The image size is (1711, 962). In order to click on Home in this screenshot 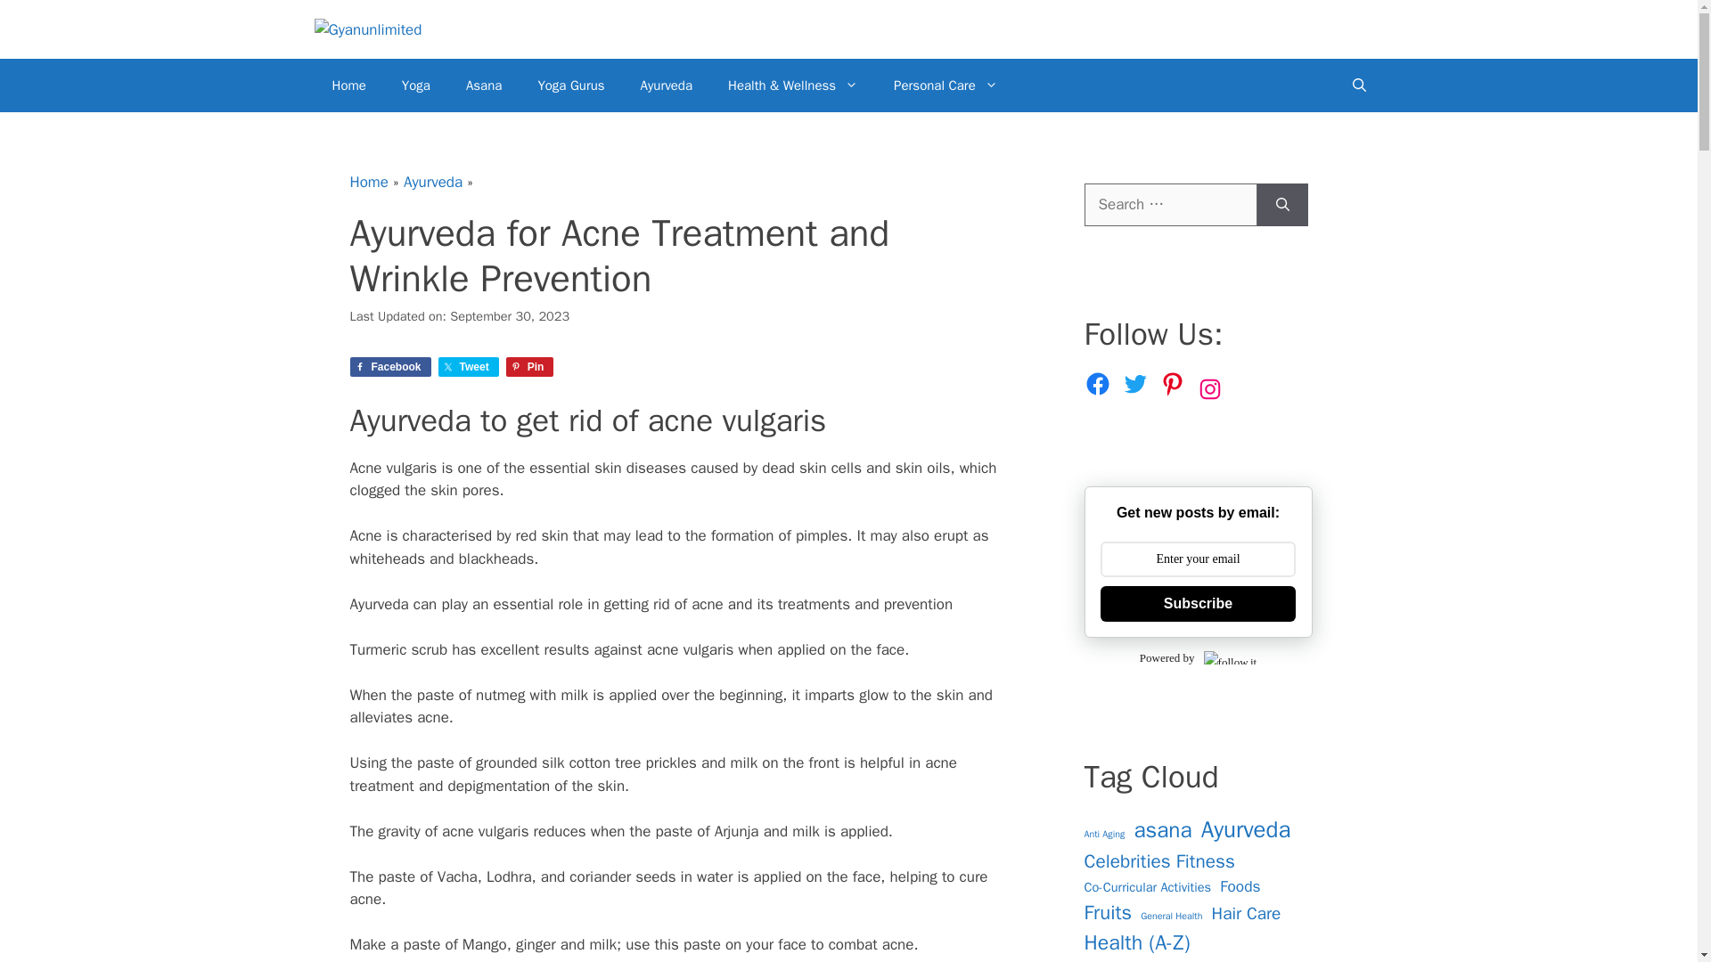, I will do `click(368, 182)`.